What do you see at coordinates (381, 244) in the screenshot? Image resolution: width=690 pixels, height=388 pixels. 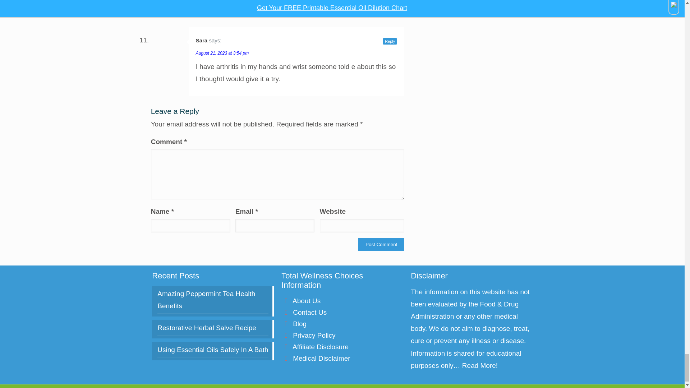 I see `Post Comment` at bounding box center [381, 244].